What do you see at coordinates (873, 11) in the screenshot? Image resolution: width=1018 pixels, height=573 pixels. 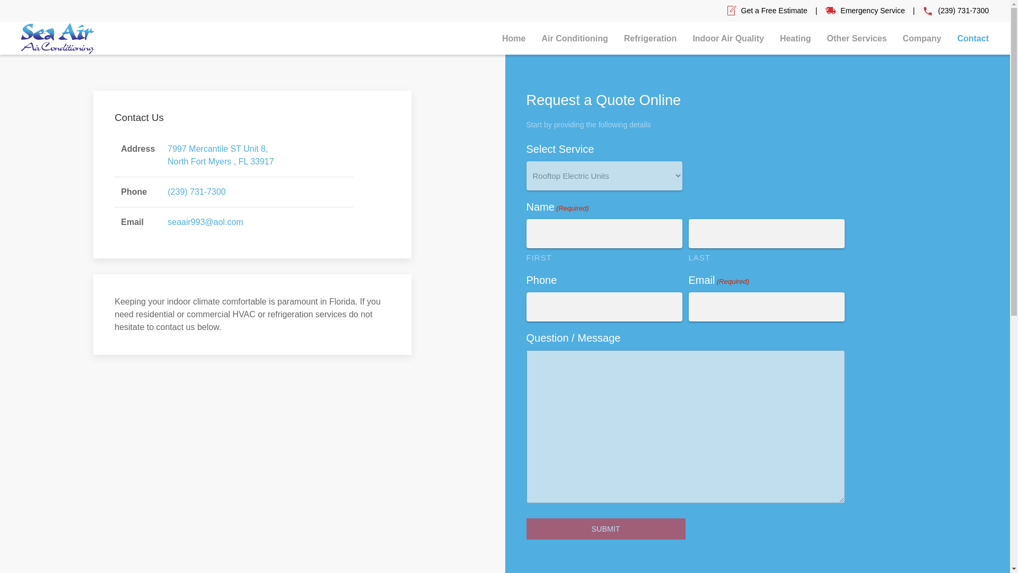 I see `Emergency Service` at bounding box center [873, 11].